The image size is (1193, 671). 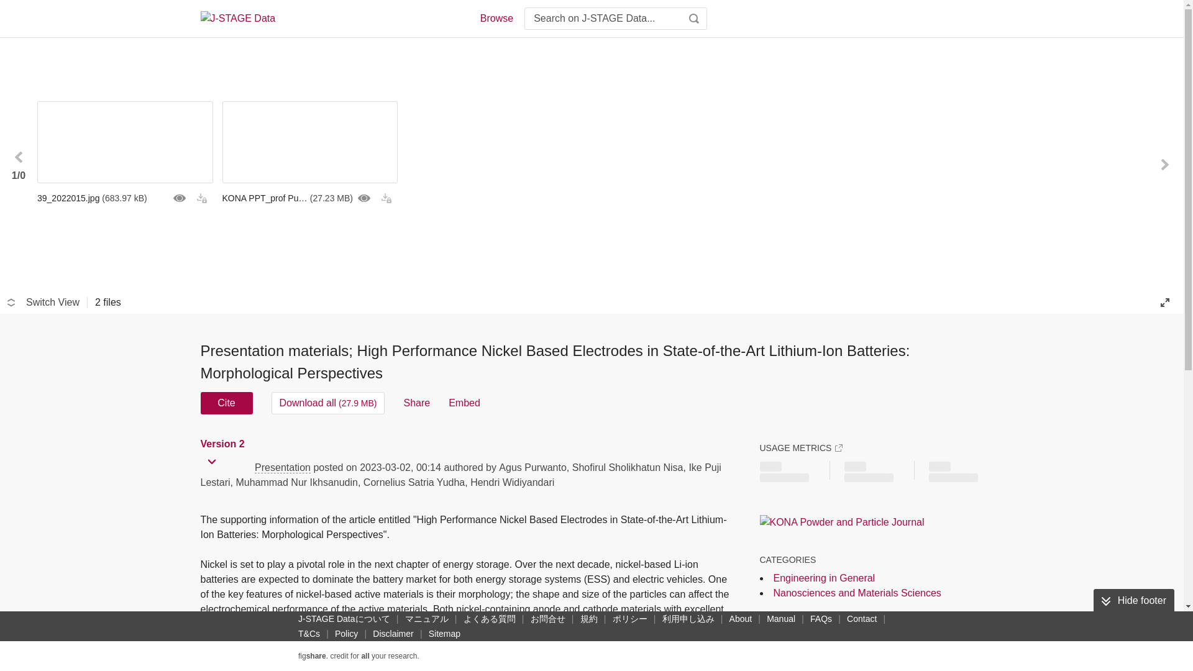 I want to click on Browse, so click(x=496, y=19).